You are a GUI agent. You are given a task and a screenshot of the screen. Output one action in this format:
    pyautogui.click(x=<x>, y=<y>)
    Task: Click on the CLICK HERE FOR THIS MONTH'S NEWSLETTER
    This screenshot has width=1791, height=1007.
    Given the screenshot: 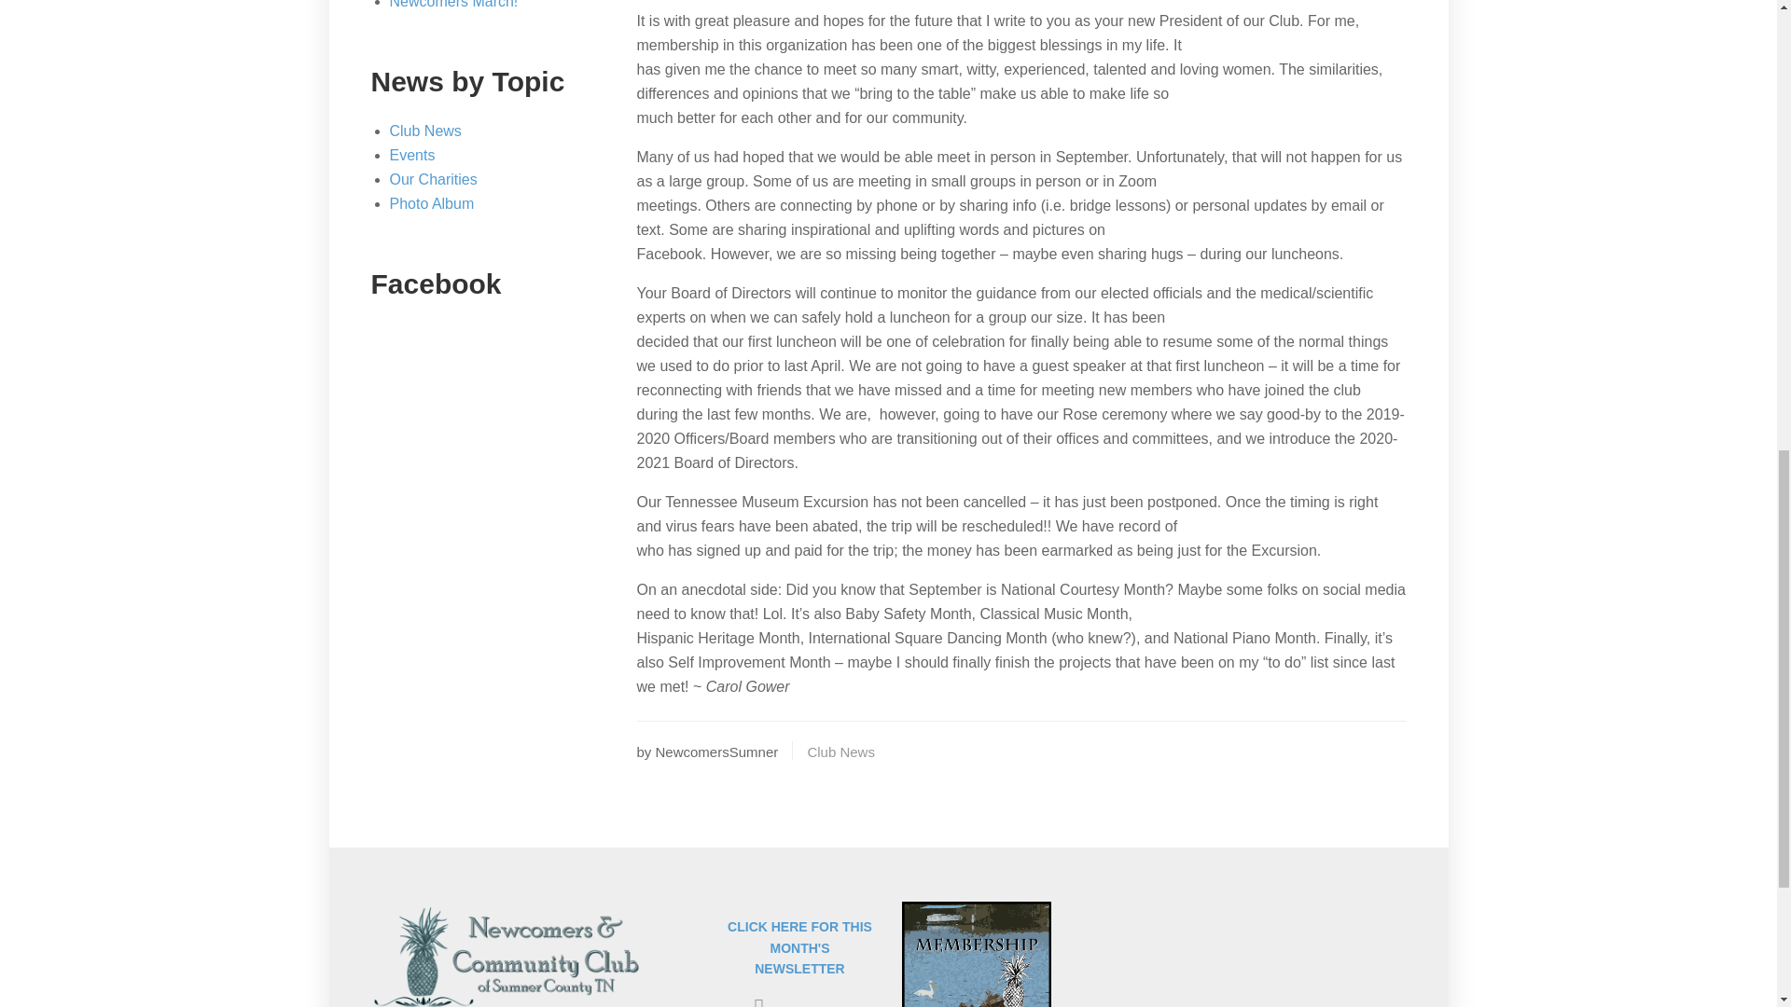 What is the action you would take?
    pyautogui.click(x=799, y=947)
    